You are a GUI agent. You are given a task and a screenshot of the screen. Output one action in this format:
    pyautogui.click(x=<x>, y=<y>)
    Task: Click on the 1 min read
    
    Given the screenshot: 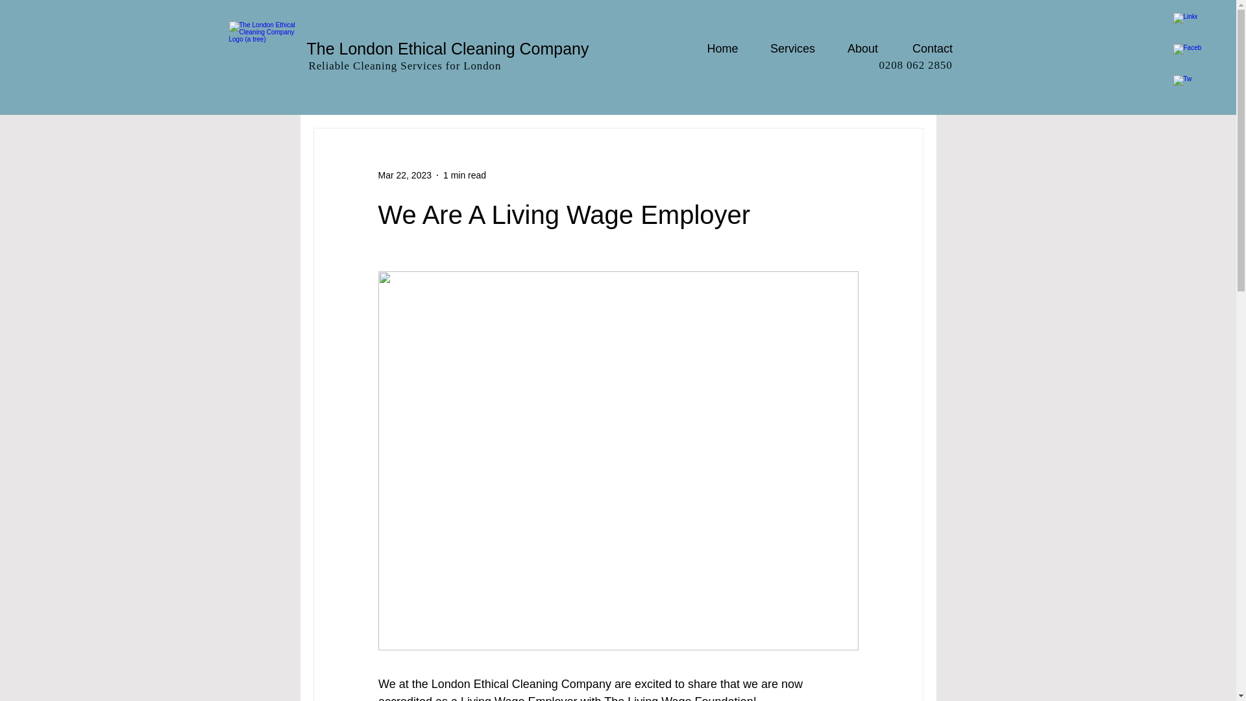 What is the action you would take?
    pyautogui.click(x=465, y=175)
    